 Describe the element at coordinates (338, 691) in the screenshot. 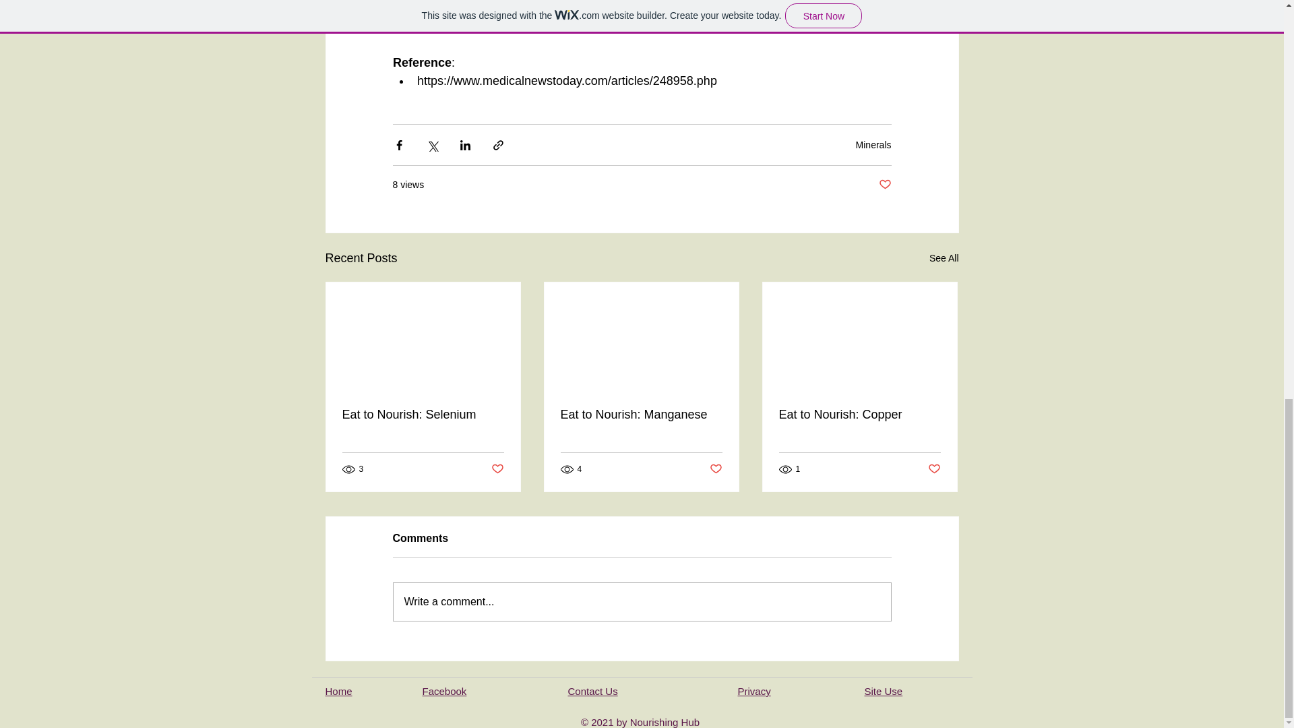

I see `Home` at that location.